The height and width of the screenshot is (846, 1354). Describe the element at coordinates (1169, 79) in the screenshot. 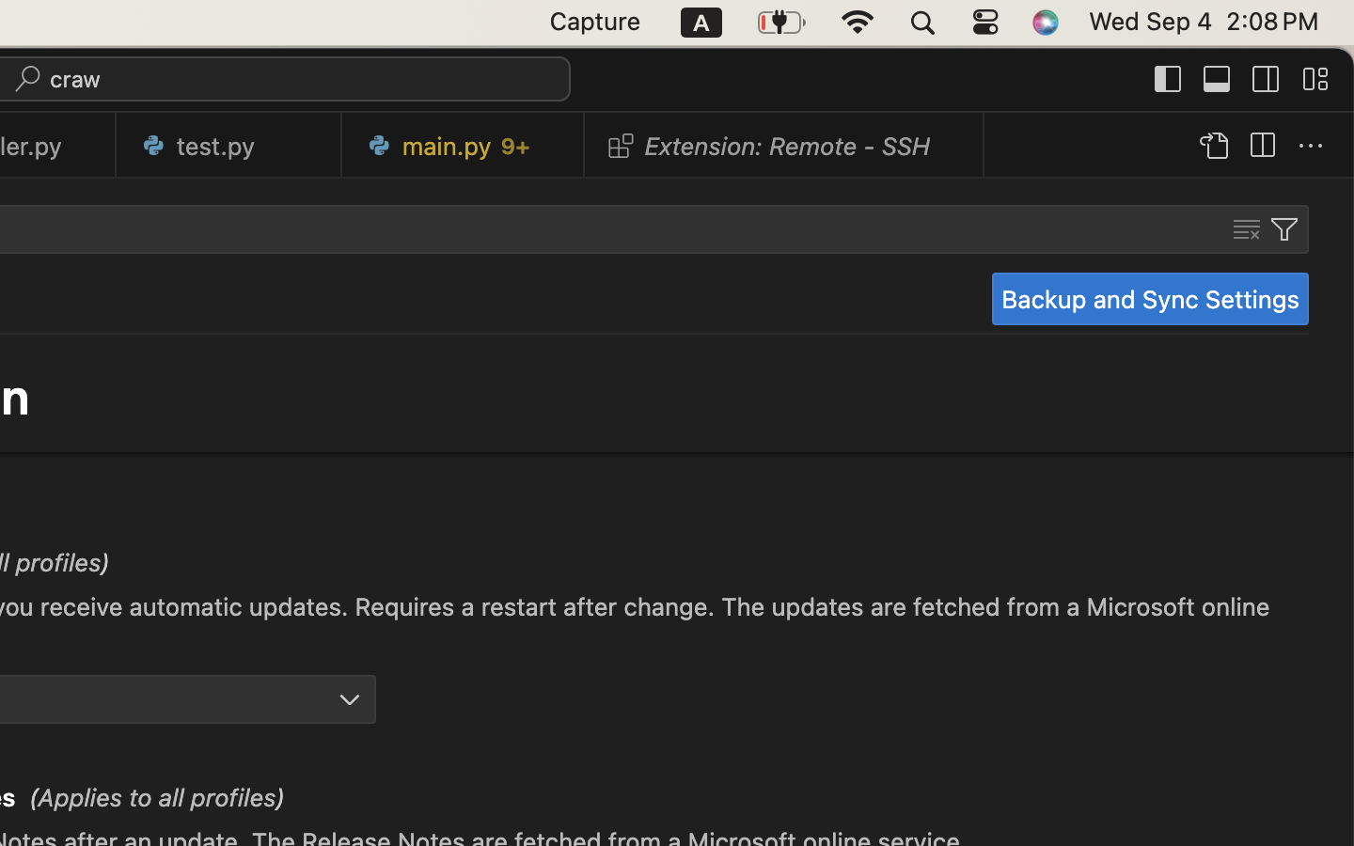

I see `` at that location.